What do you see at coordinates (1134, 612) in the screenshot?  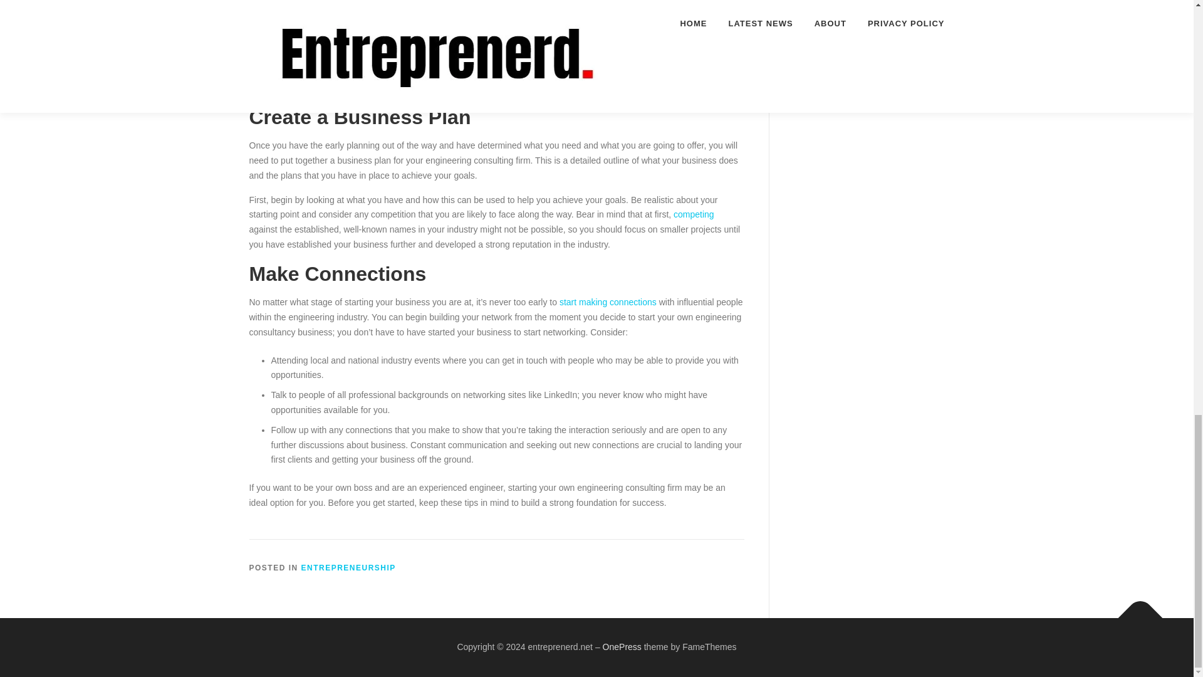 I see `Back To Top` at bounding box center [1134, 612].